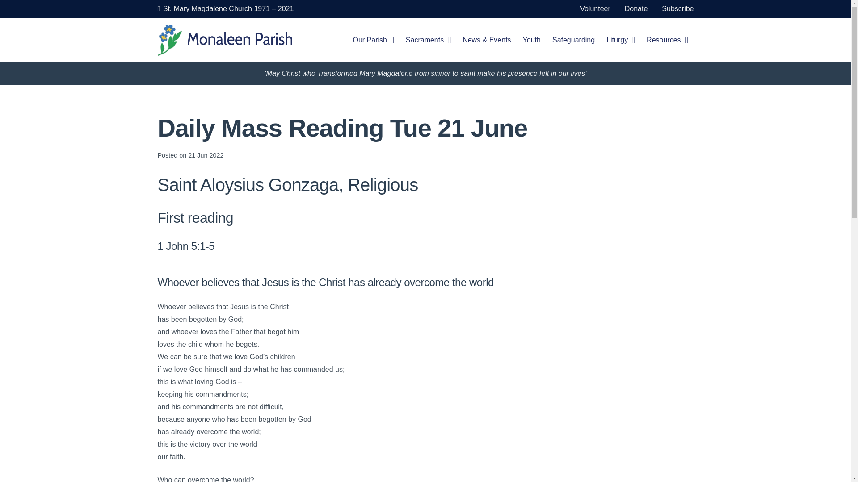 The image size is (858, 482). What do you see at coordinates (595, 8) in the screenshot?
I see `Volunteer` at bounding box center [595, 8].